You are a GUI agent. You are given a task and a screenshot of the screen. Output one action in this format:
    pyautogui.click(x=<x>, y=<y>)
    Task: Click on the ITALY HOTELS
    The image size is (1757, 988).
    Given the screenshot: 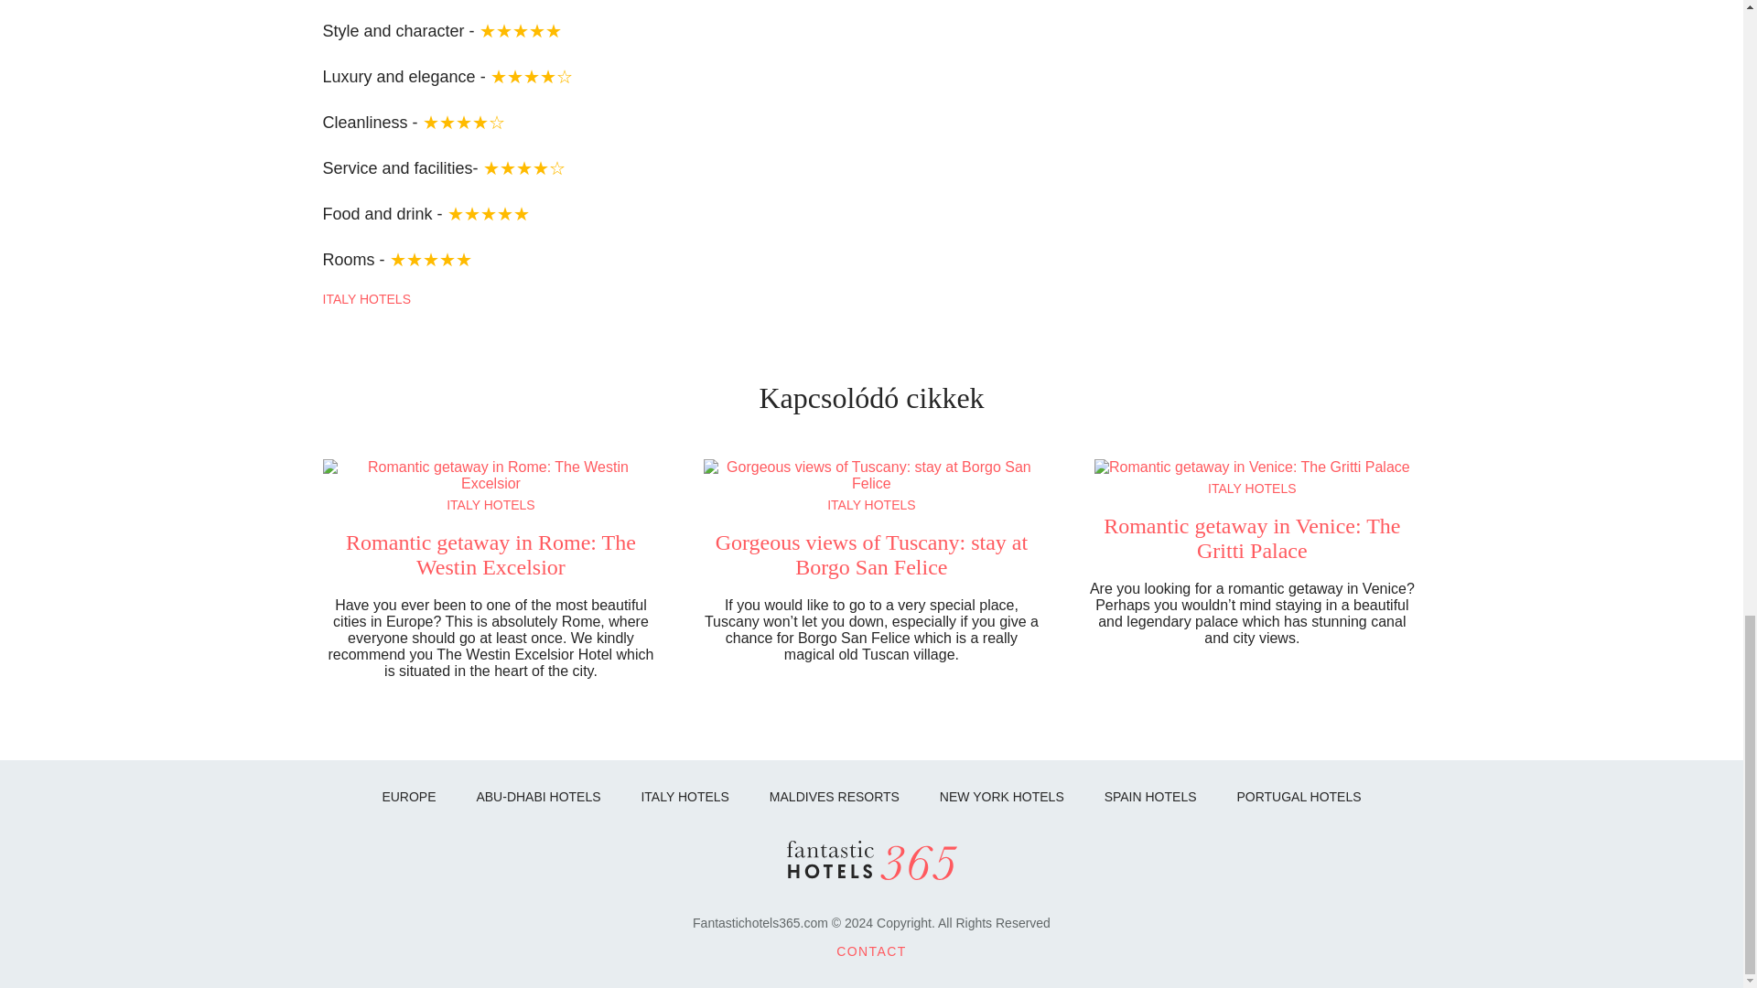 What is the action you would take?
    pyautogui.click(x=365, y=298)
    